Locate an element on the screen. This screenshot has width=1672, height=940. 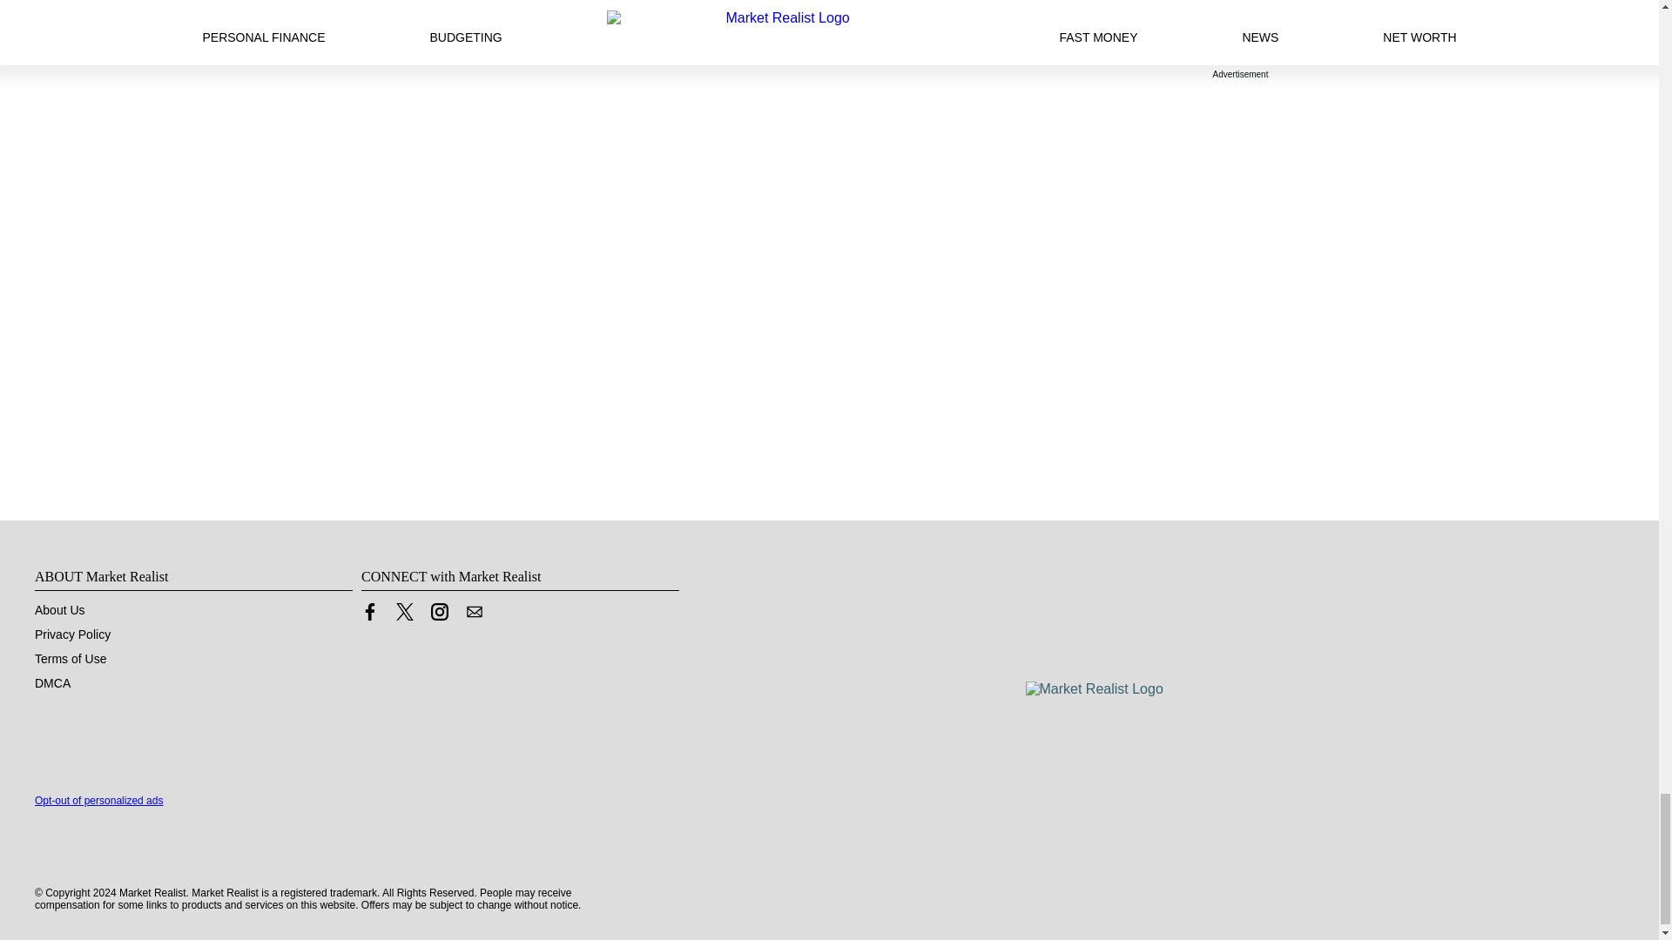
Link to Instagram is located at coordinates (439, 611).